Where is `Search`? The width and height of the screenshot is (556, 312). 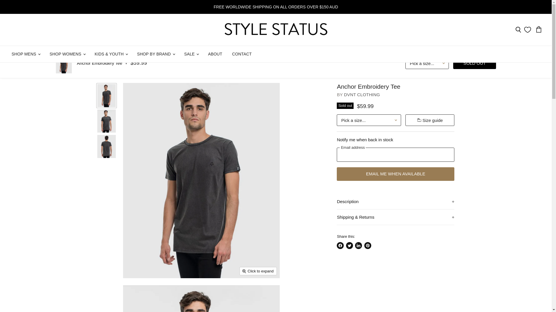 Search is located at coordinates (518, 30).